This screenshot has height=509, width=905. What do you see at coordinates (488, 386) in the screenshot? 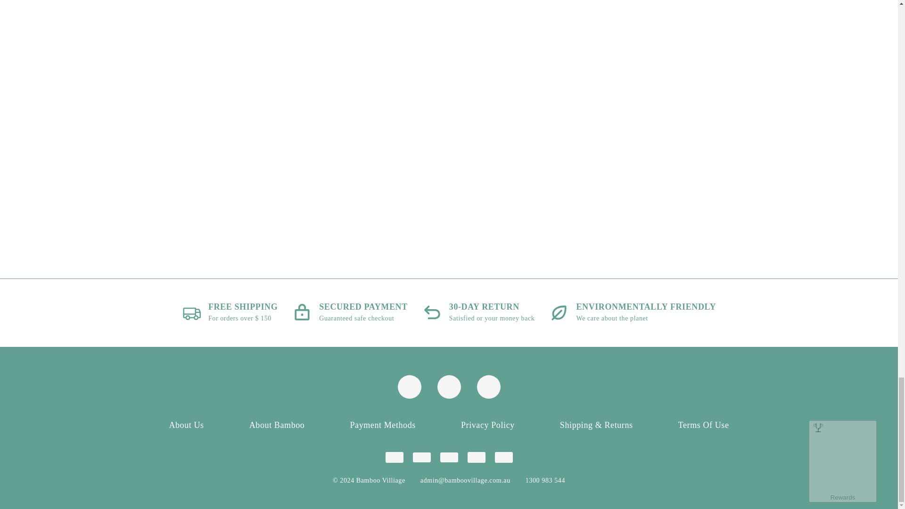
I see `Image Title` at bounding box center [488, 386].